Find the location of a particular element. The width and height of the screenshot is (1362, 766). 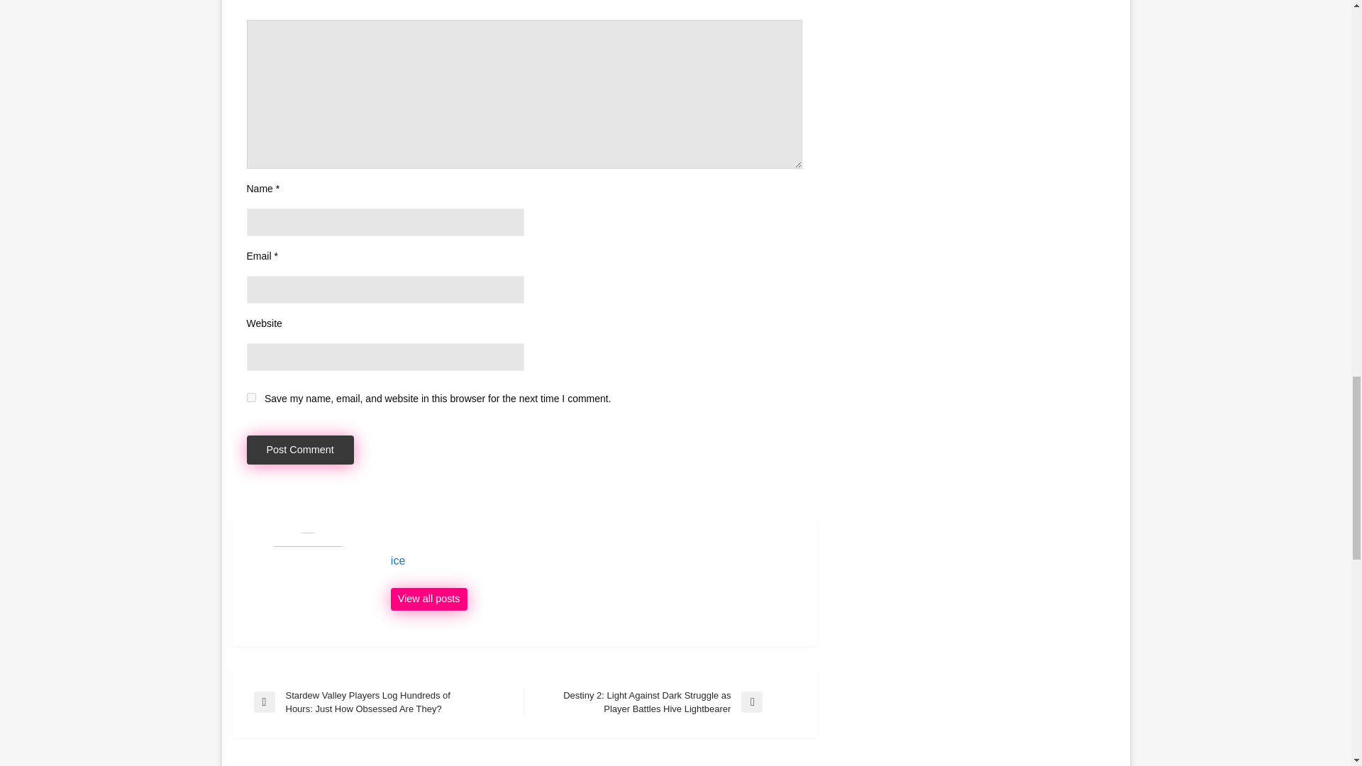

Post Comment is located at coordinates (300, 450).